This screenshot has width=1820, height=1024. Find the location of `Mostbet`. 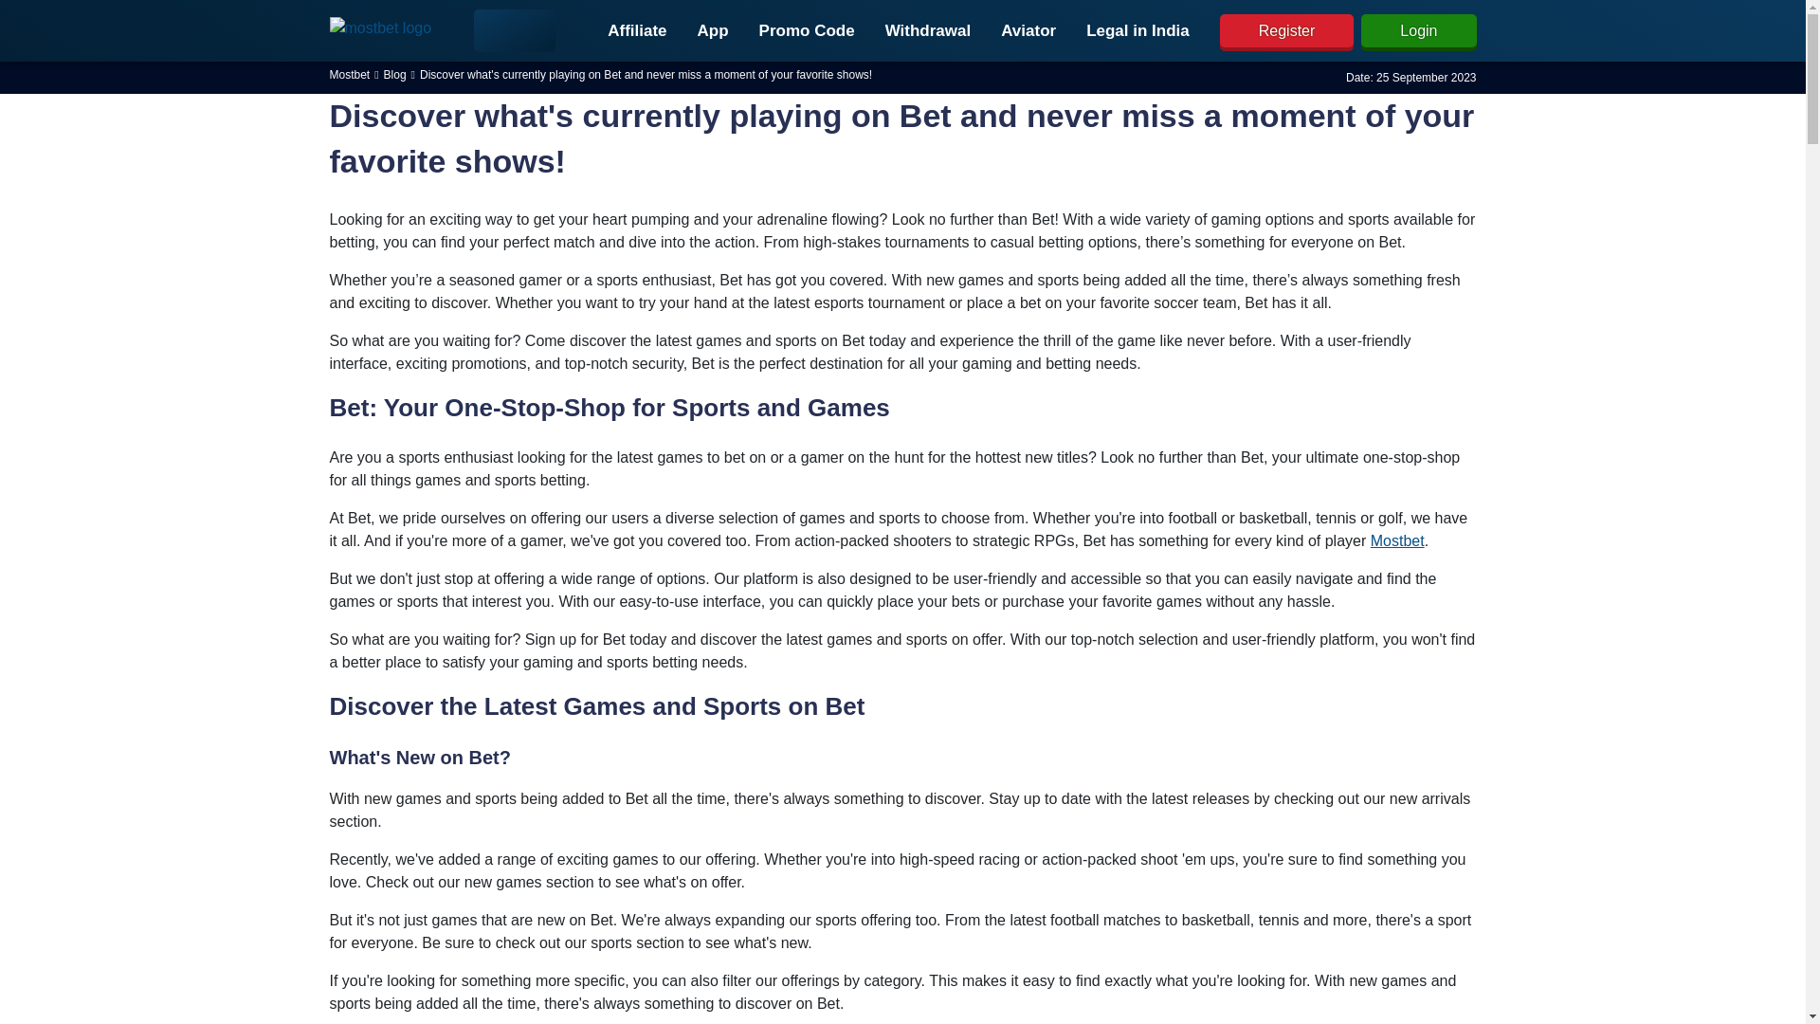

Mostbet is located at coordinates (350, 74).